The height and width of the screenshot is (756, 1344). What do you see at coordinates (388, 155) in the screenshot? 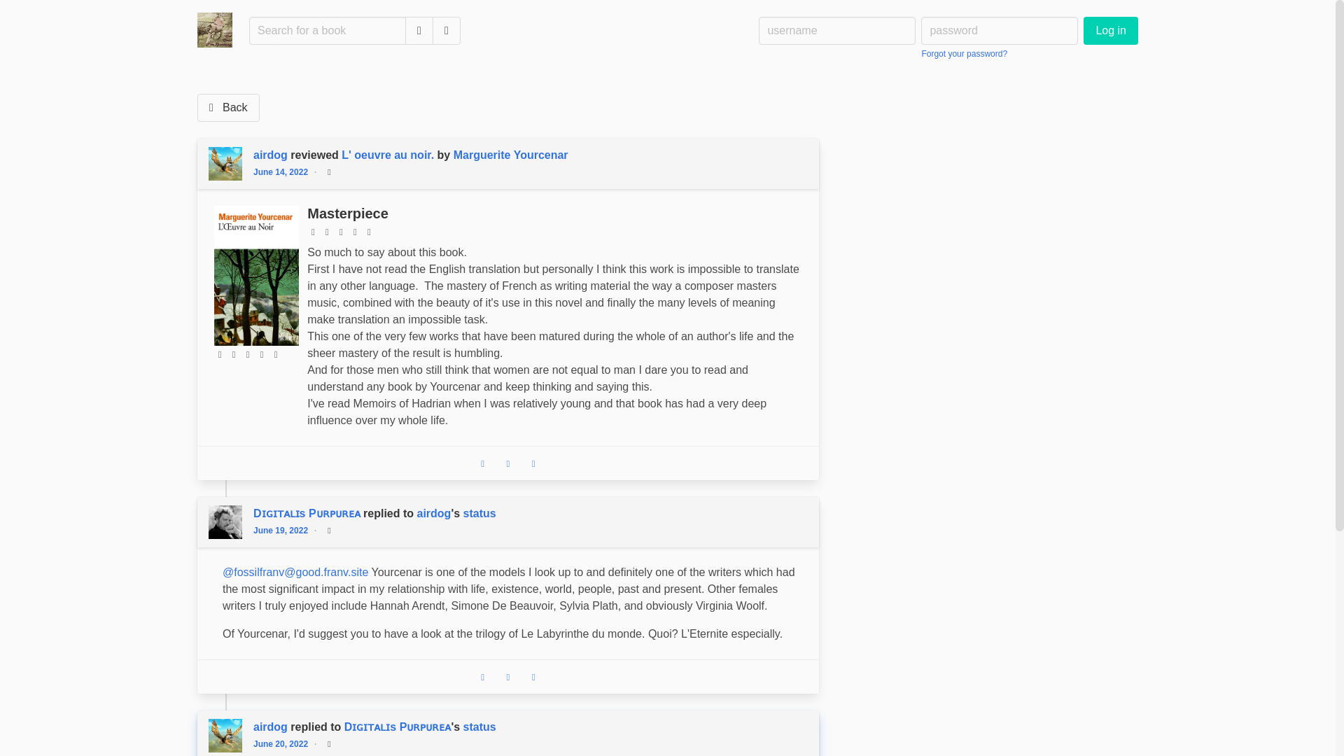
I see `L' oeuvre au noir.` at bounding box center [388, 155].